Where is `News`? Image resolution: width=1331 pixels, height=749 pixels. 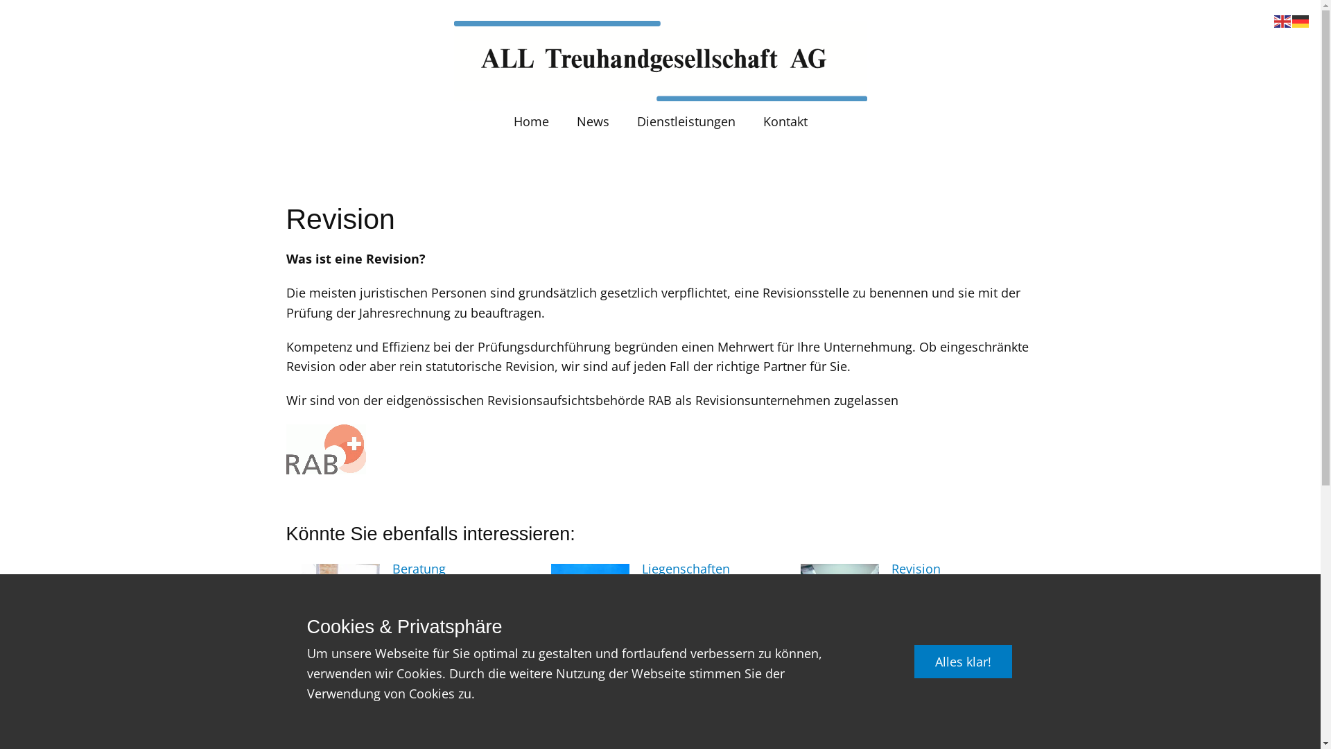
News is located at coordinates (593, 121).